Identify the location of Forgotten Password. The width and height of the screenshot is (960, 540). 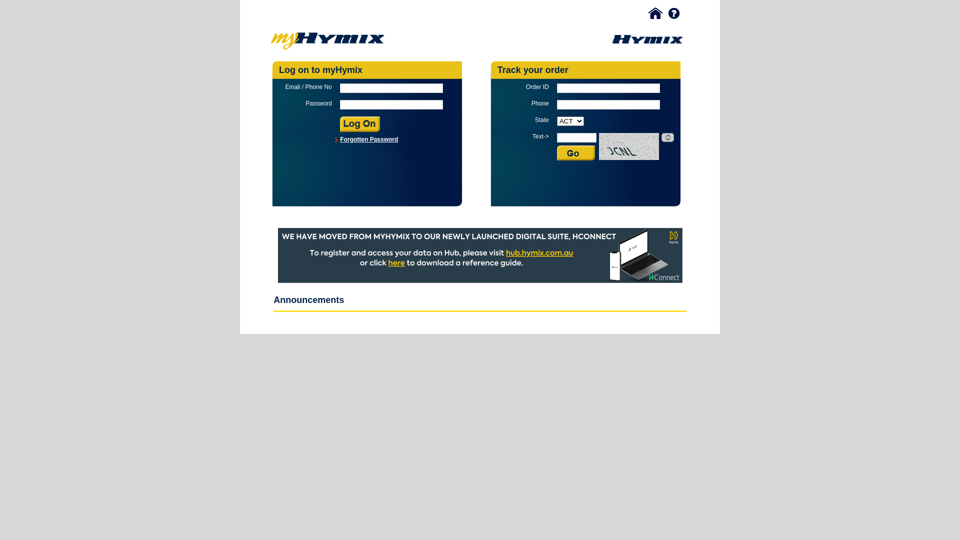
(369, 139).